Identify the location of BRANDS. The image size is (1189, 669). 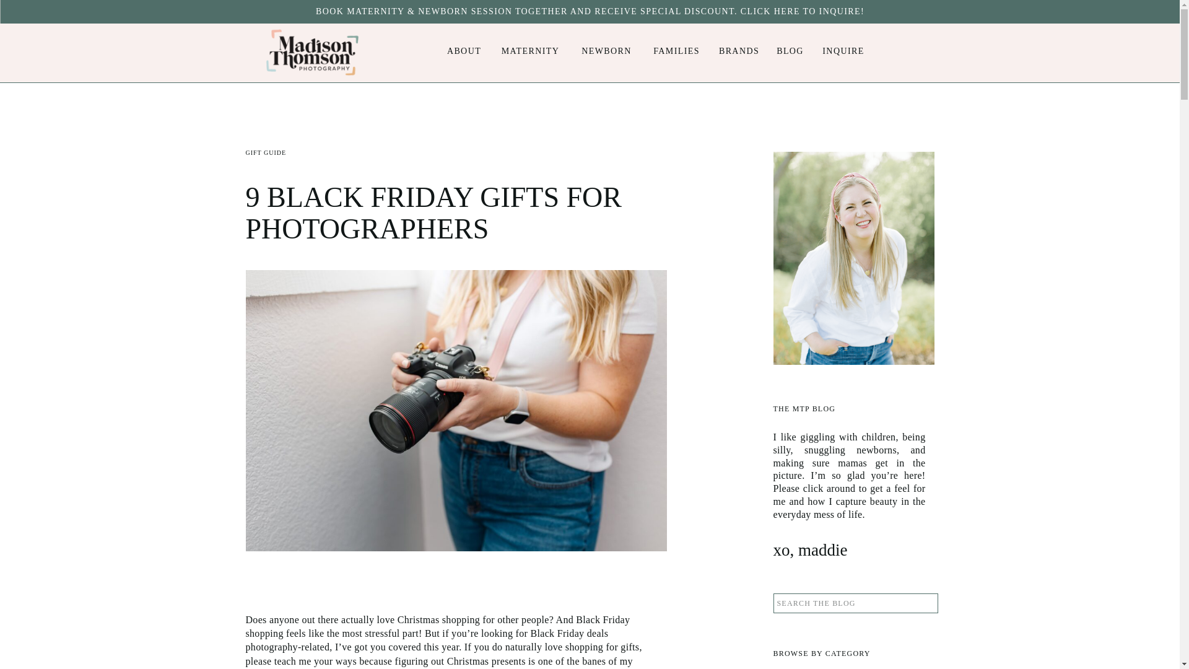
(739, 51).